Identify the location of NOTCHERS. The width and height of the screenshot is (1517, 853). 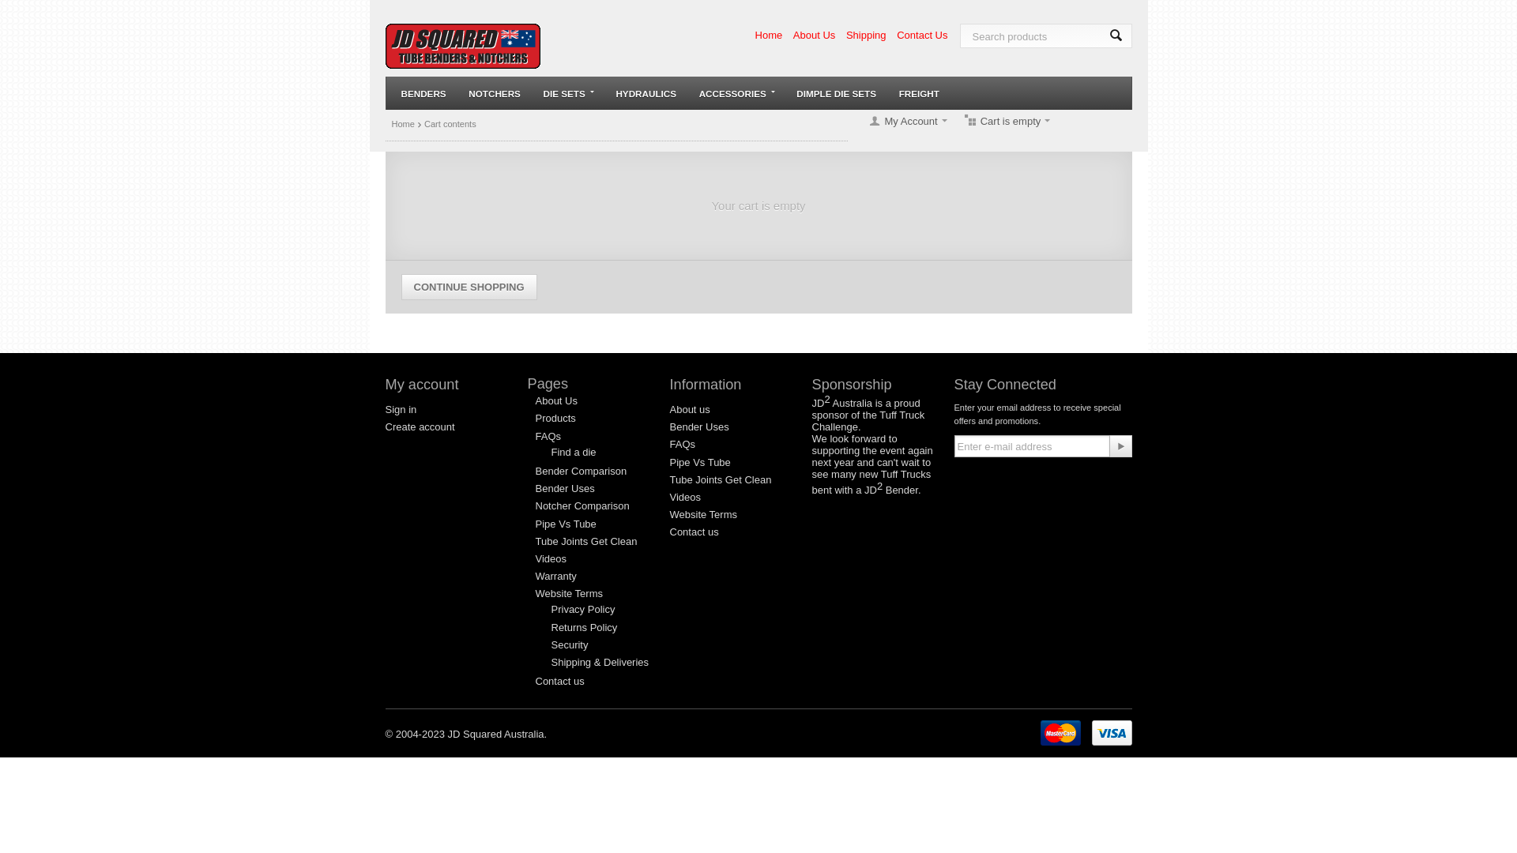
(495, 93).